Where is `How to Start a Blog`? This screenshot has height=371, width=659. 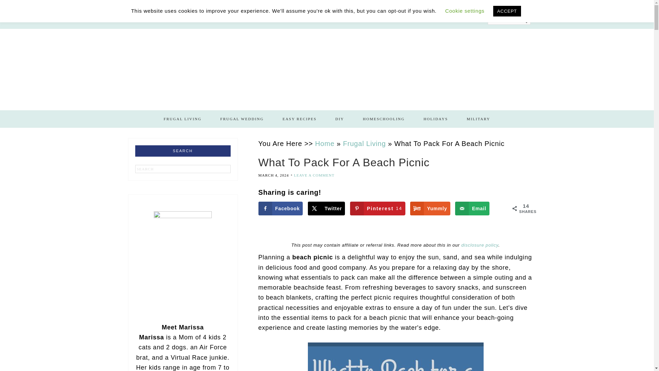
How to Start a Blog is located at coordinates (211, 20).